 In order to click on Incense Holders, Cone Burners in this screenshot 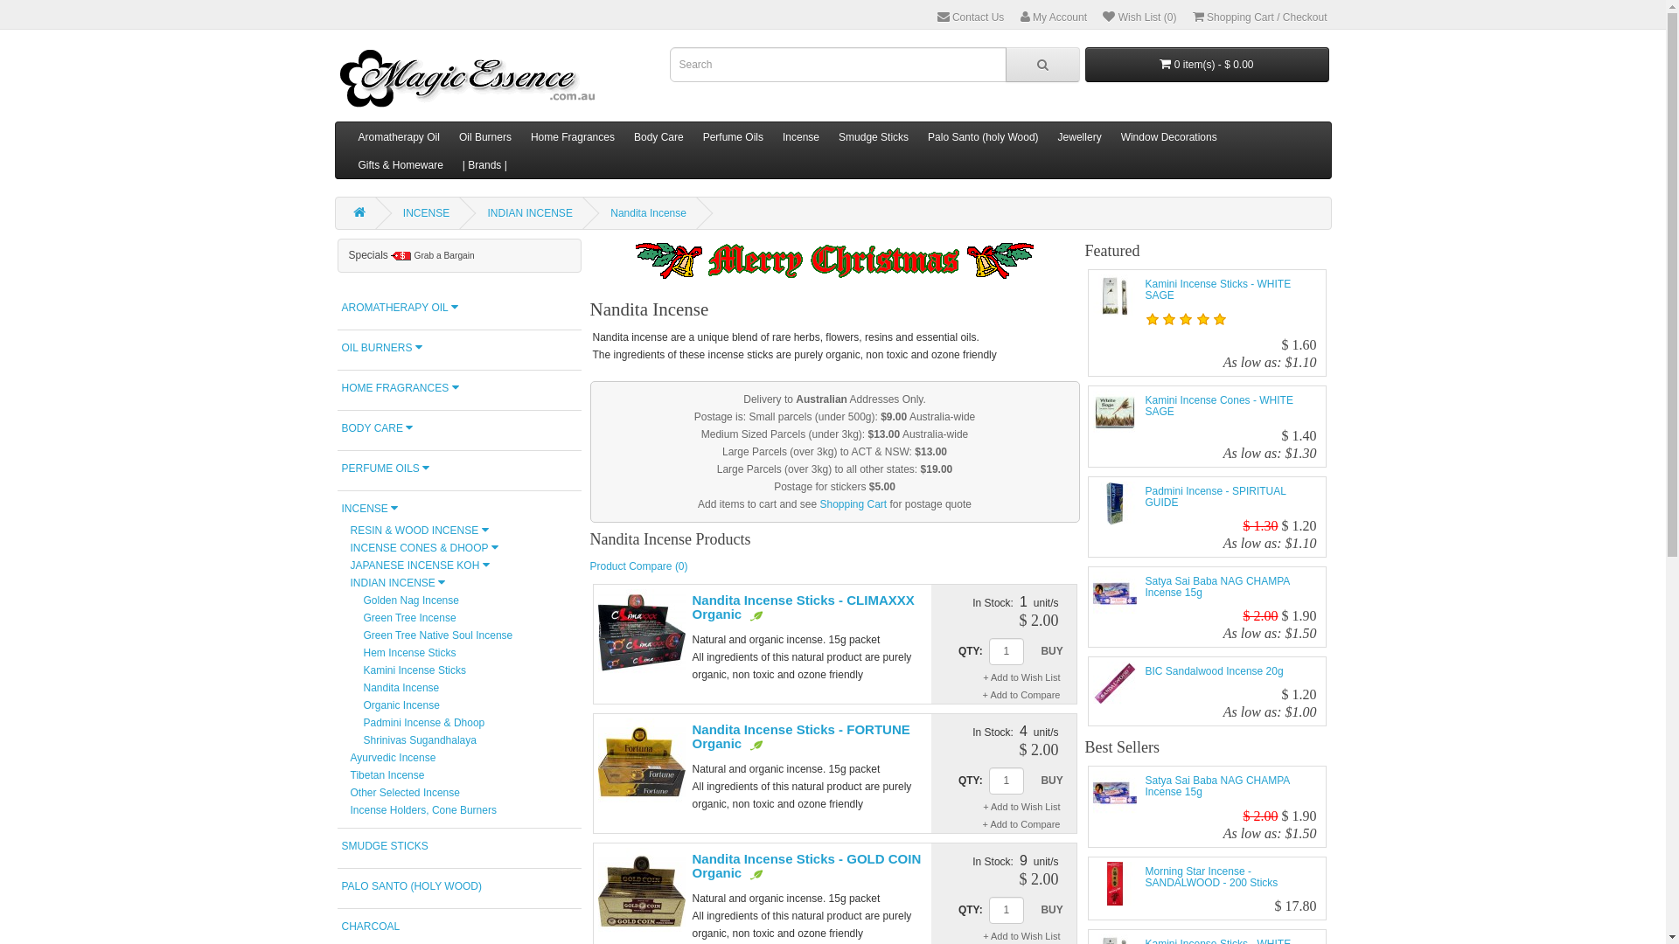, I will do `click(423, 810)`.